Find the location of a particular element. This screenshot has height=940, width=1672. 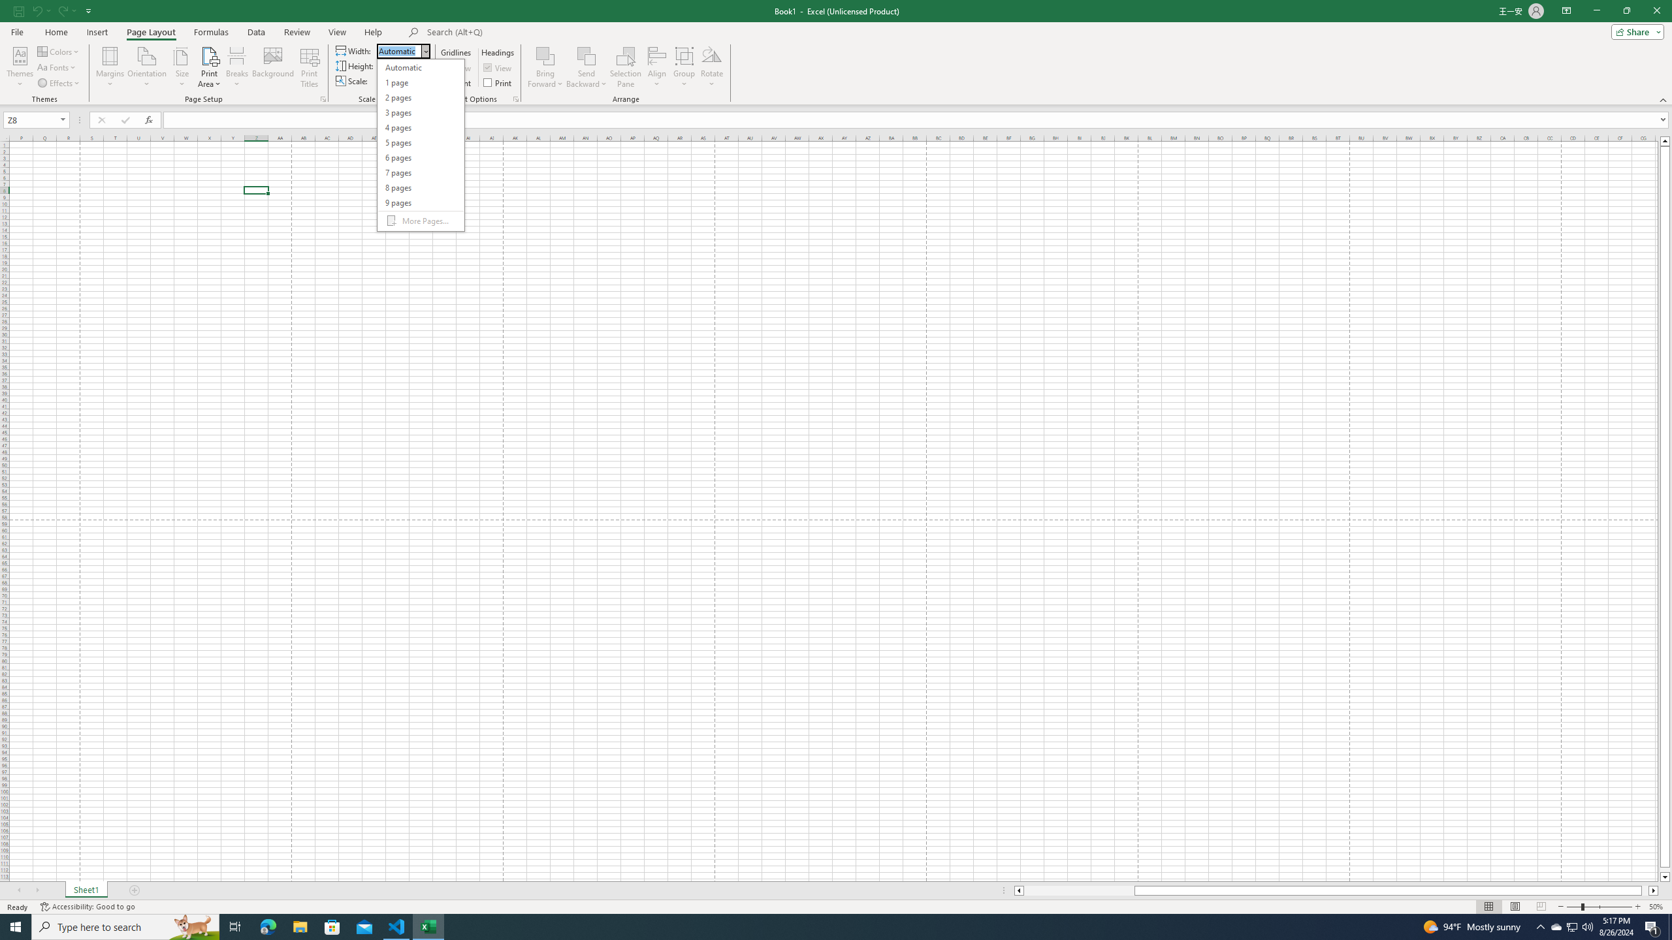

More Pages... is located at coordinates (421, 221).